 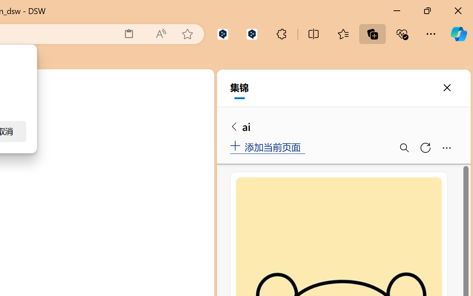 I want to click on Customize Layout..., so click(x=205, y=109).